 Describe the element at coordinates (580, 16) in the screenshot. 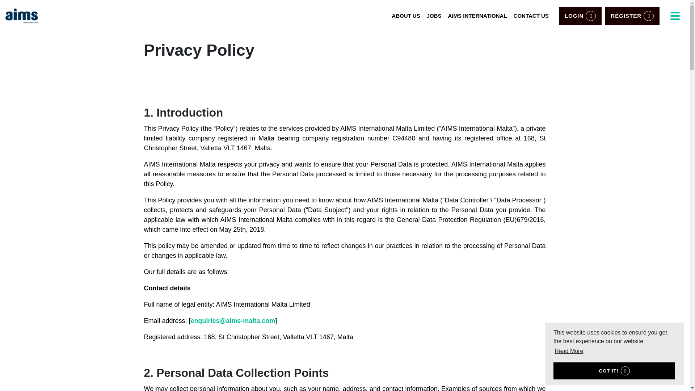

I see `LOGIN` at that location.